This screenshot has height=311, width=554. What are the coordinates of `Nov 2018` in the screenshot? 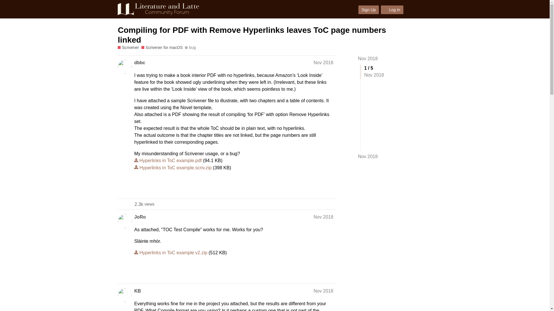 It's located at (323, 62).